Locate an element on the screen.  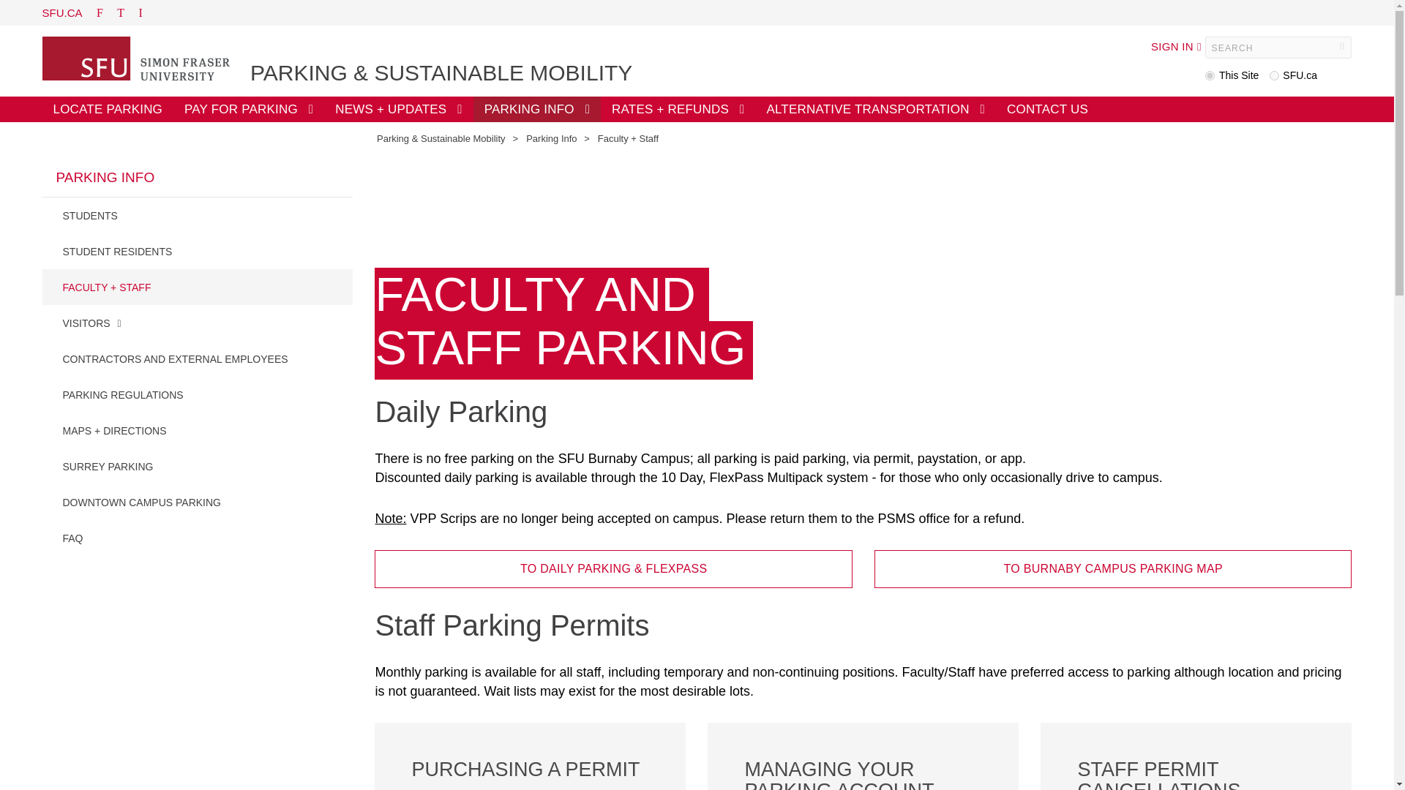
site is located at coordinates (1210, 76).